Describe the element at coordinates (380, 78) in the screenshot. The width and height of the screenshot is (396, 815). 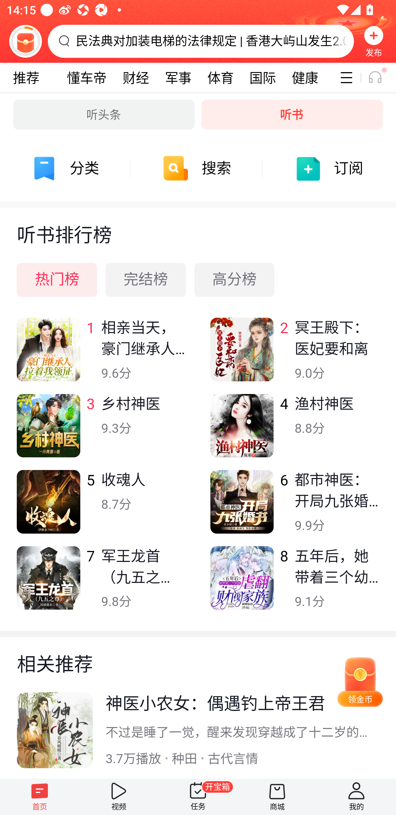
I see `听一听开关` at that location.